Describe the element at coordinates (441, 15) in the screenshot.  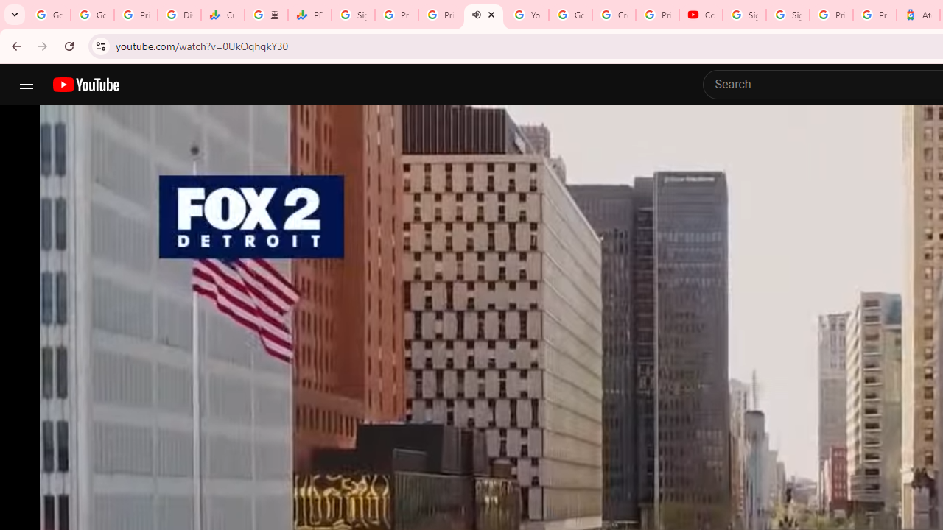
I see `Privacy Checkup` at that location.